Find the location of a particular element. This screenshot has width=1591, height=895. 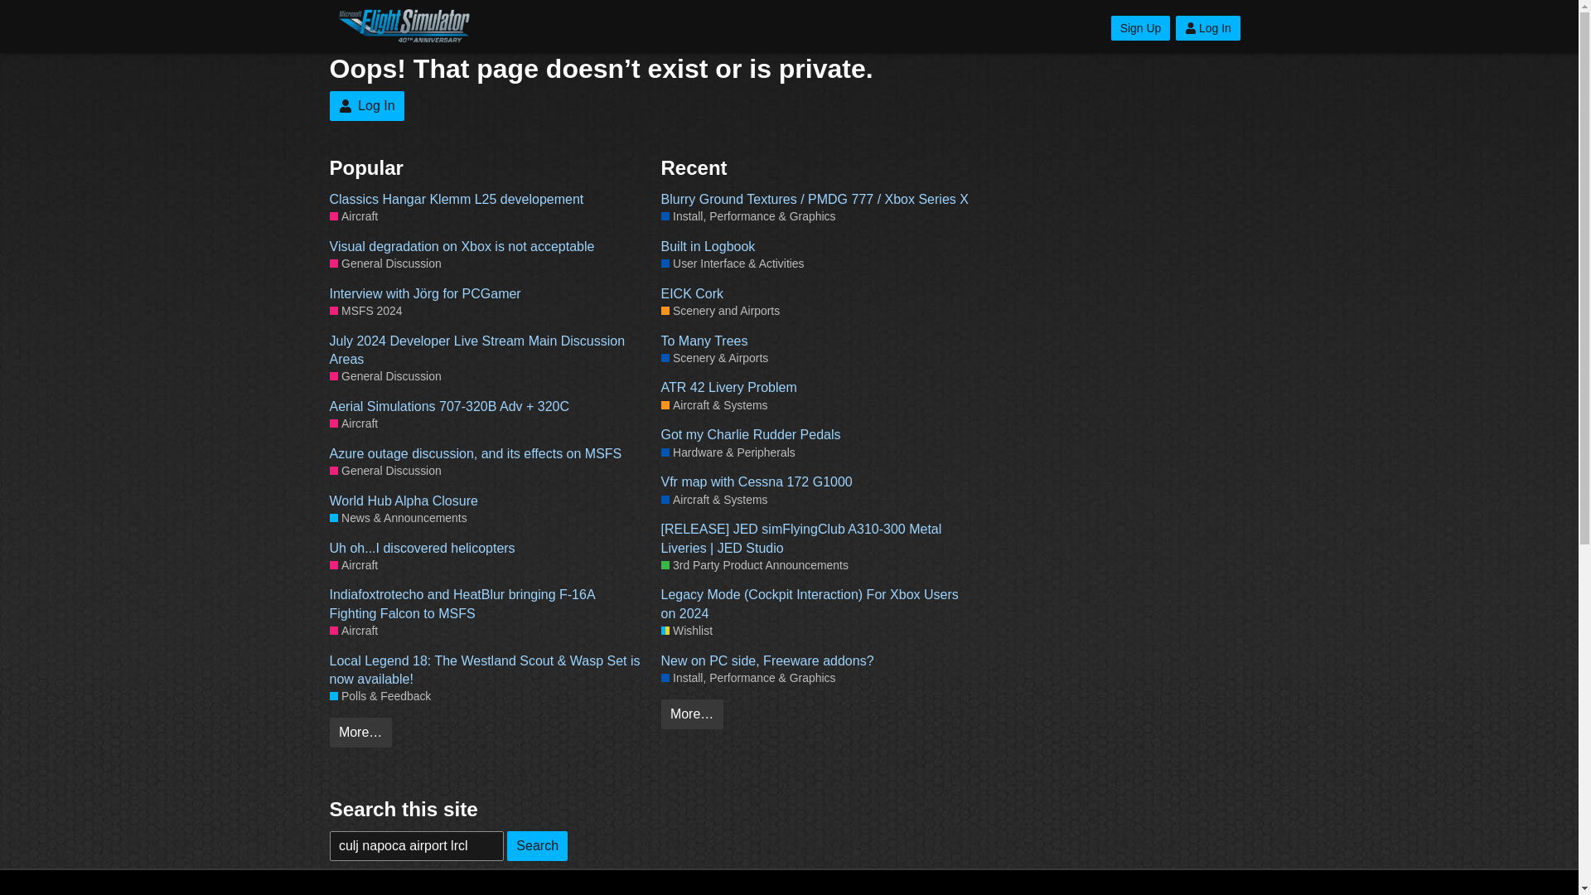

Aircraft is located at coordinates (353, 565).